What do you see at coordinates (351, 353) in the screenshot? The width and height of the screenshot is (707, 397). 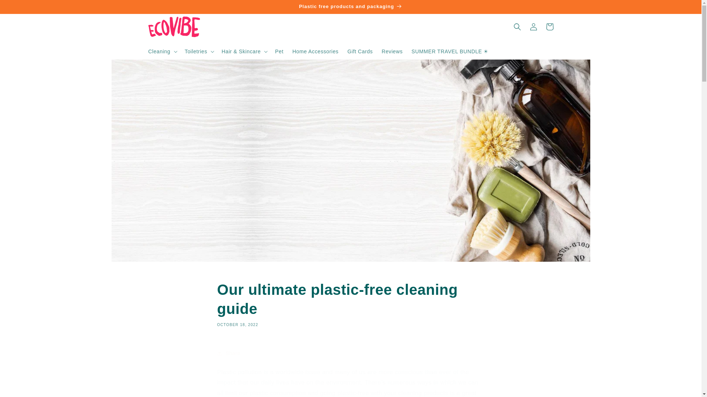 I see `Share` at bounding box center [351, 353].